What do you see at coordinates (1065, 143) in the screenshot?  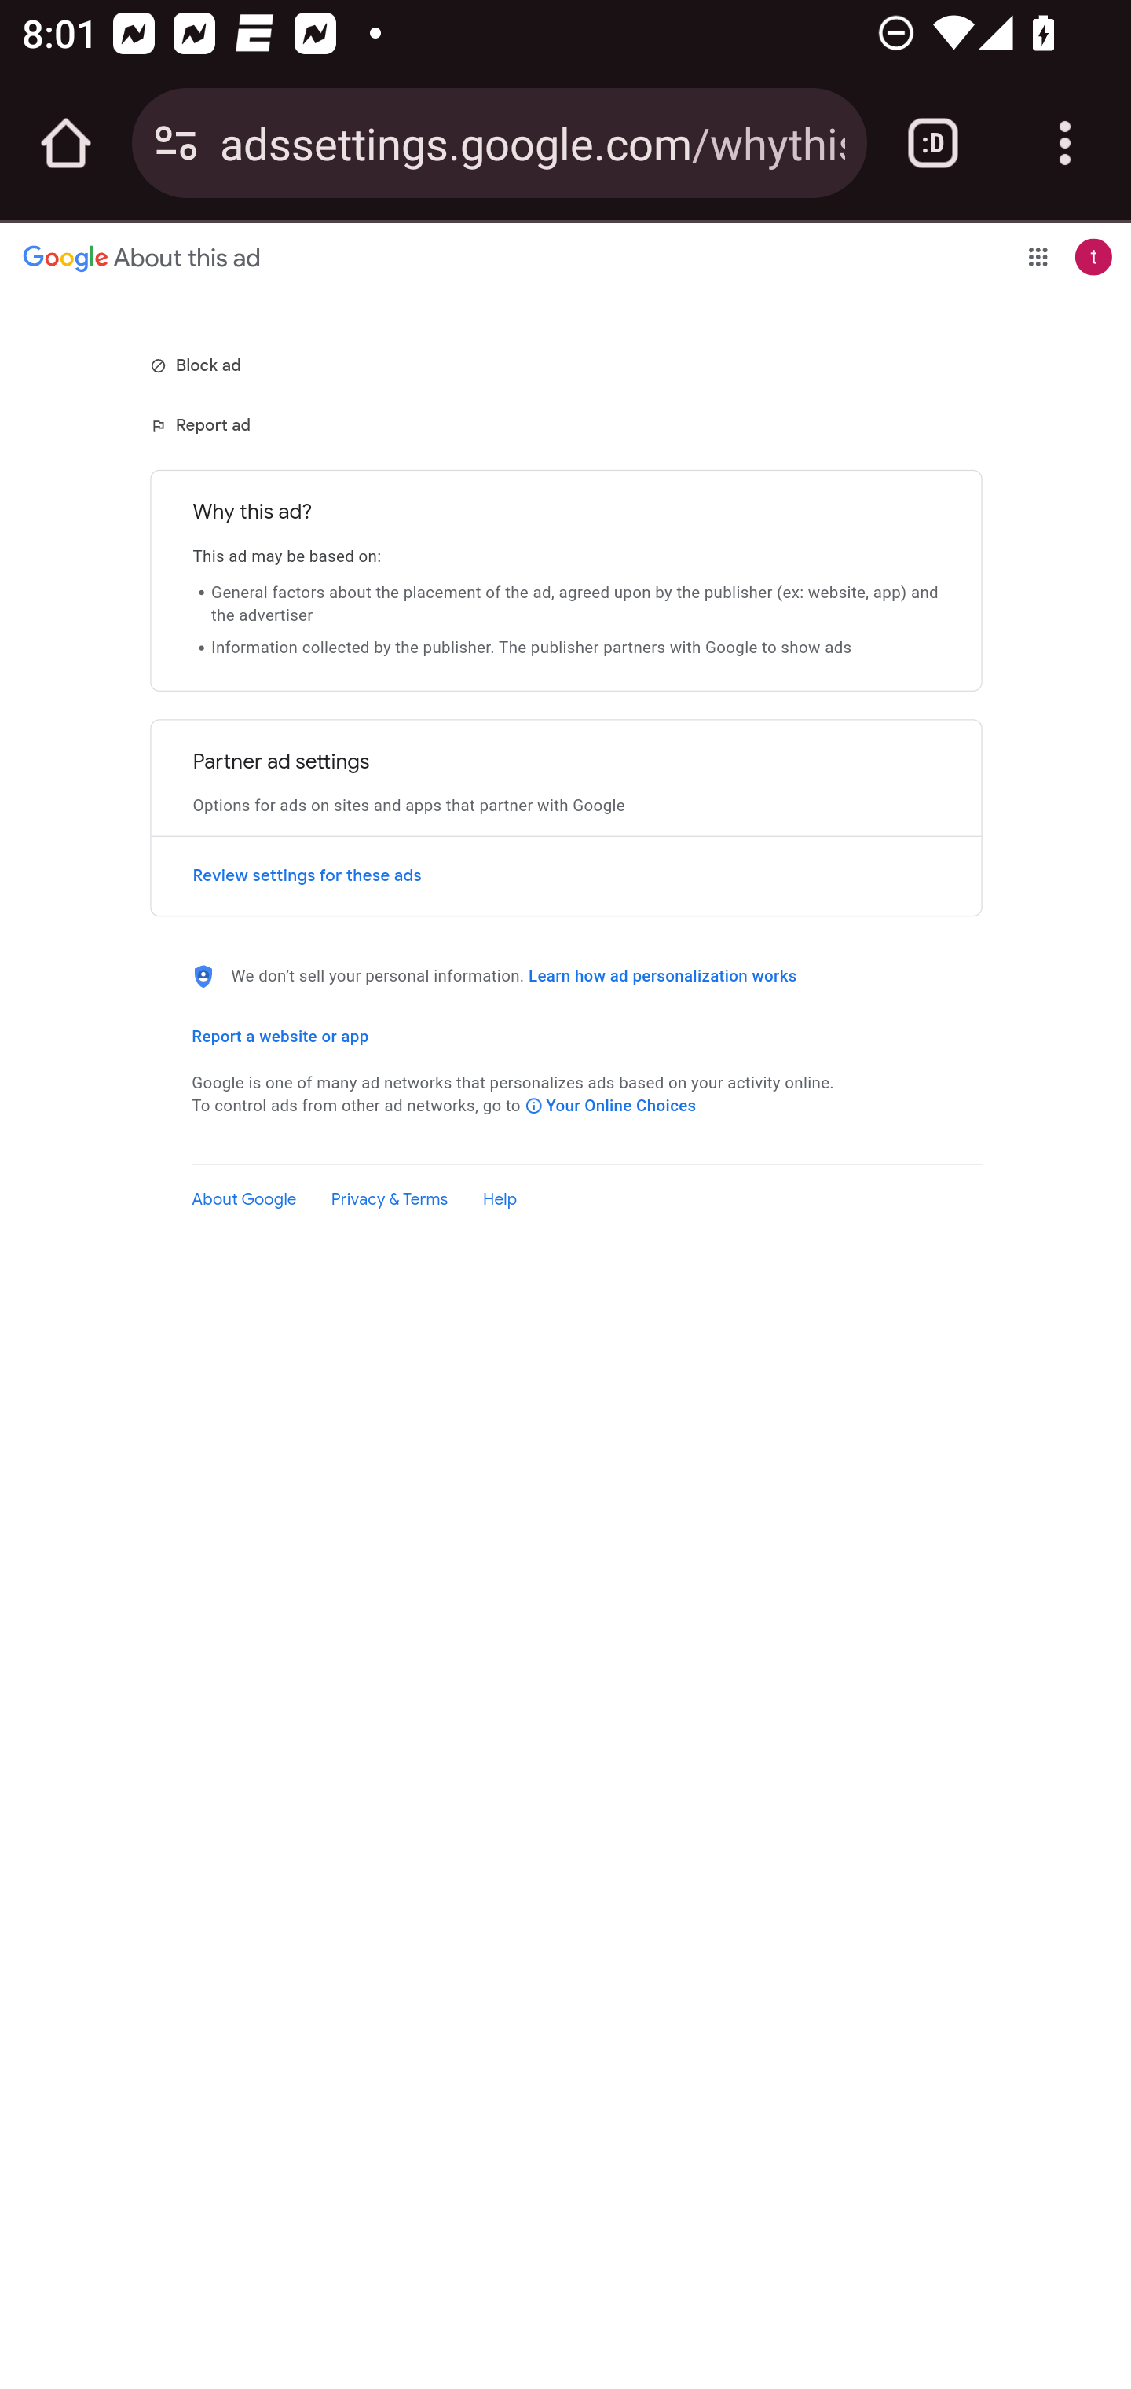 I see `Customize and control Google Chrome` at bounding box center [1065, 143].